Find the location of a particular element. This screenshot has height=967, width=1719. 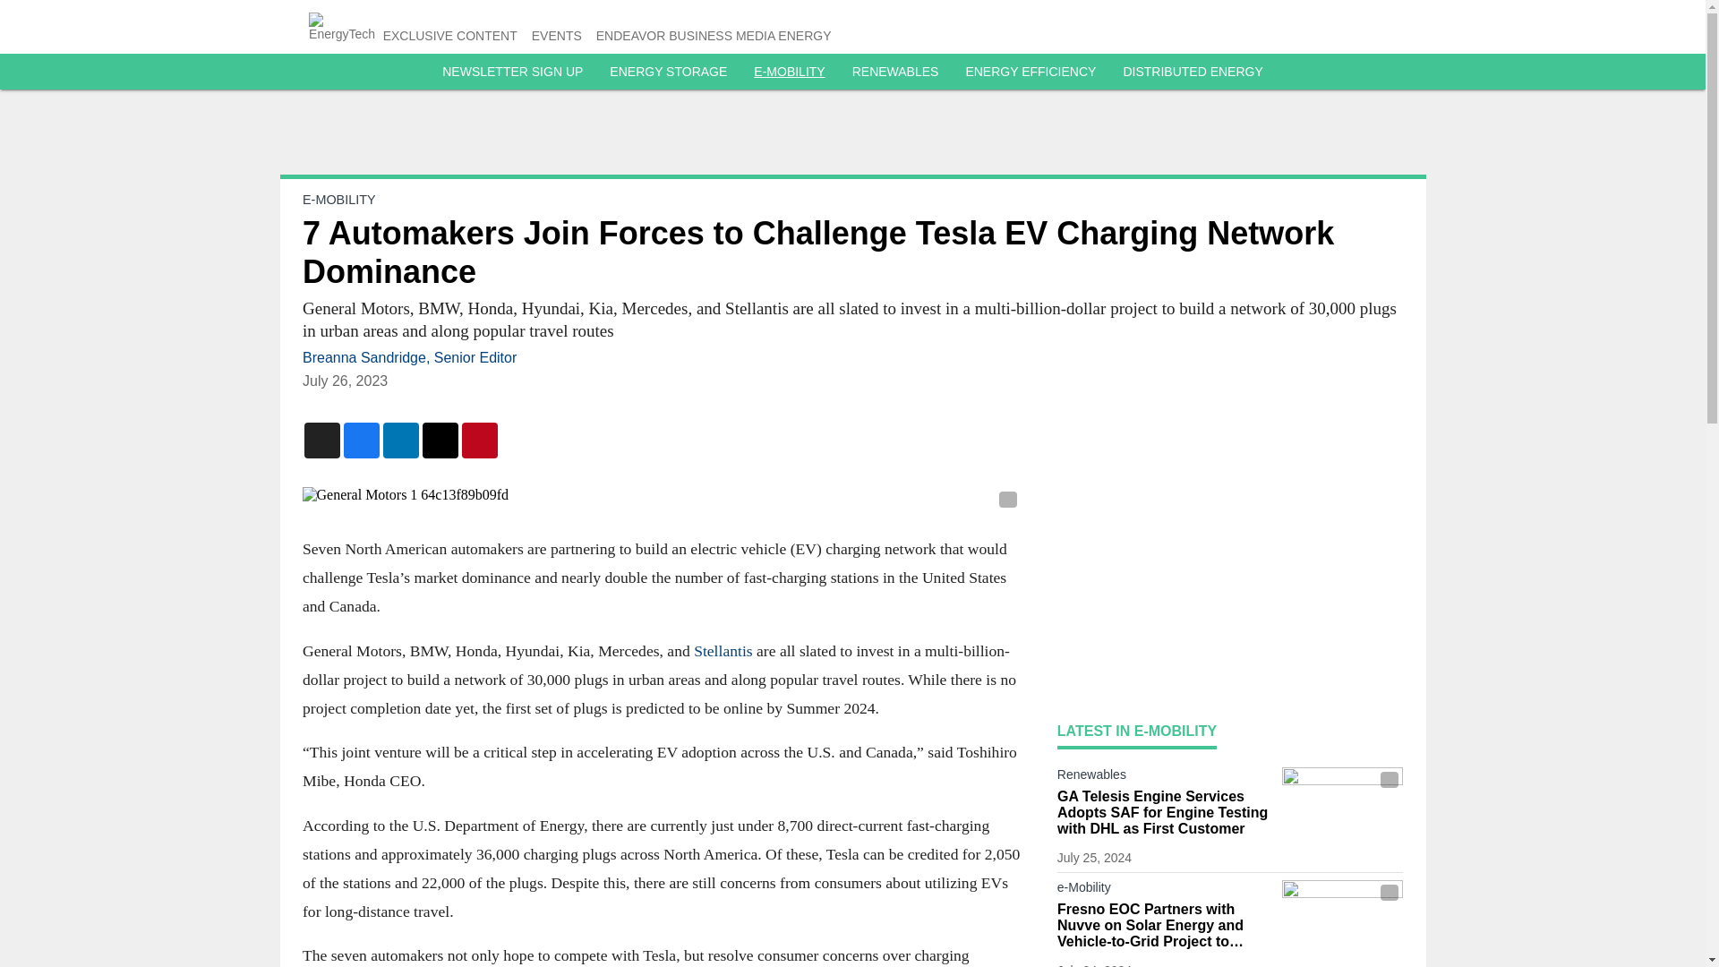

NEWSLETTER SIGN UP is located at coordinates (512, 72).